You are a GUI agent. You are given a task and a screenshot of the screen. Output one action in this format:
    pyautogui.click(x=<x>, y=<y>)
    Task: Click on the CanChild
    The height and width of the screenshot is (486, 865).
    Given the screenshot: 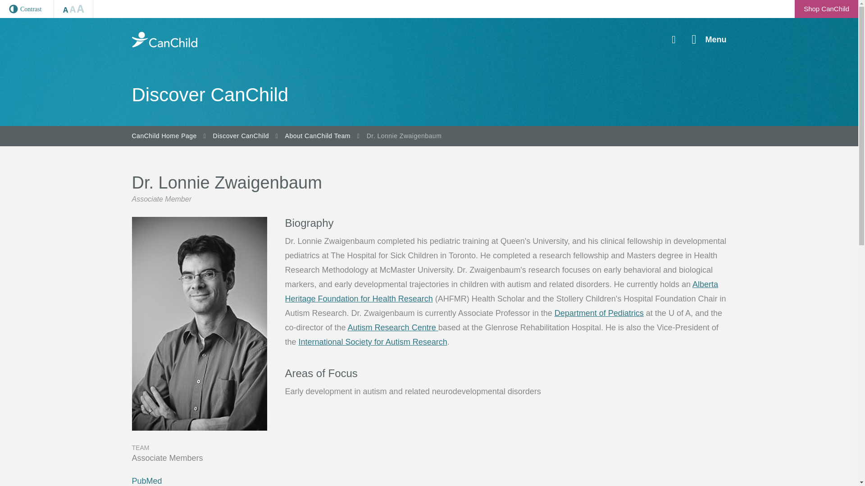 What is the action you would take?
    pyautogui.click(x=164, y=40)
    